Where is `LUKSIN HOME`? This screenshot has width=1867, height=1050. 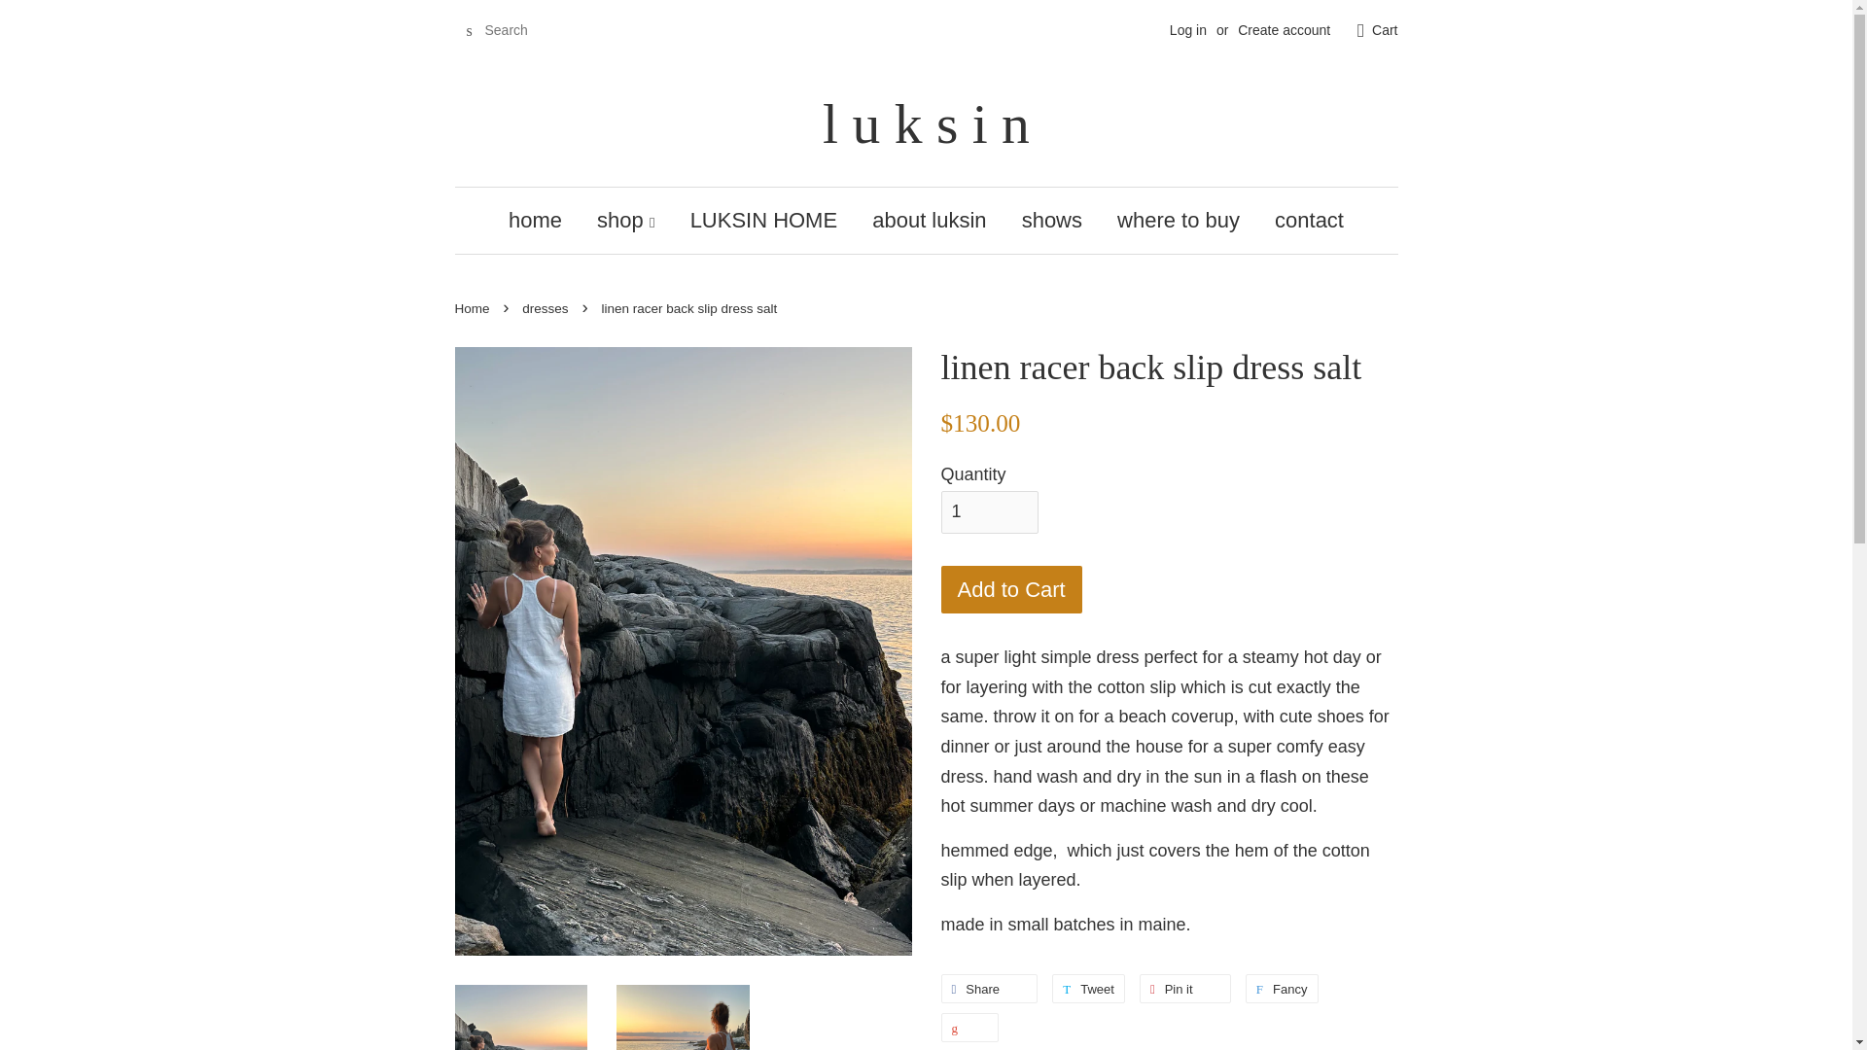
LUKSIN HOME is located at coordinates (763, 220).